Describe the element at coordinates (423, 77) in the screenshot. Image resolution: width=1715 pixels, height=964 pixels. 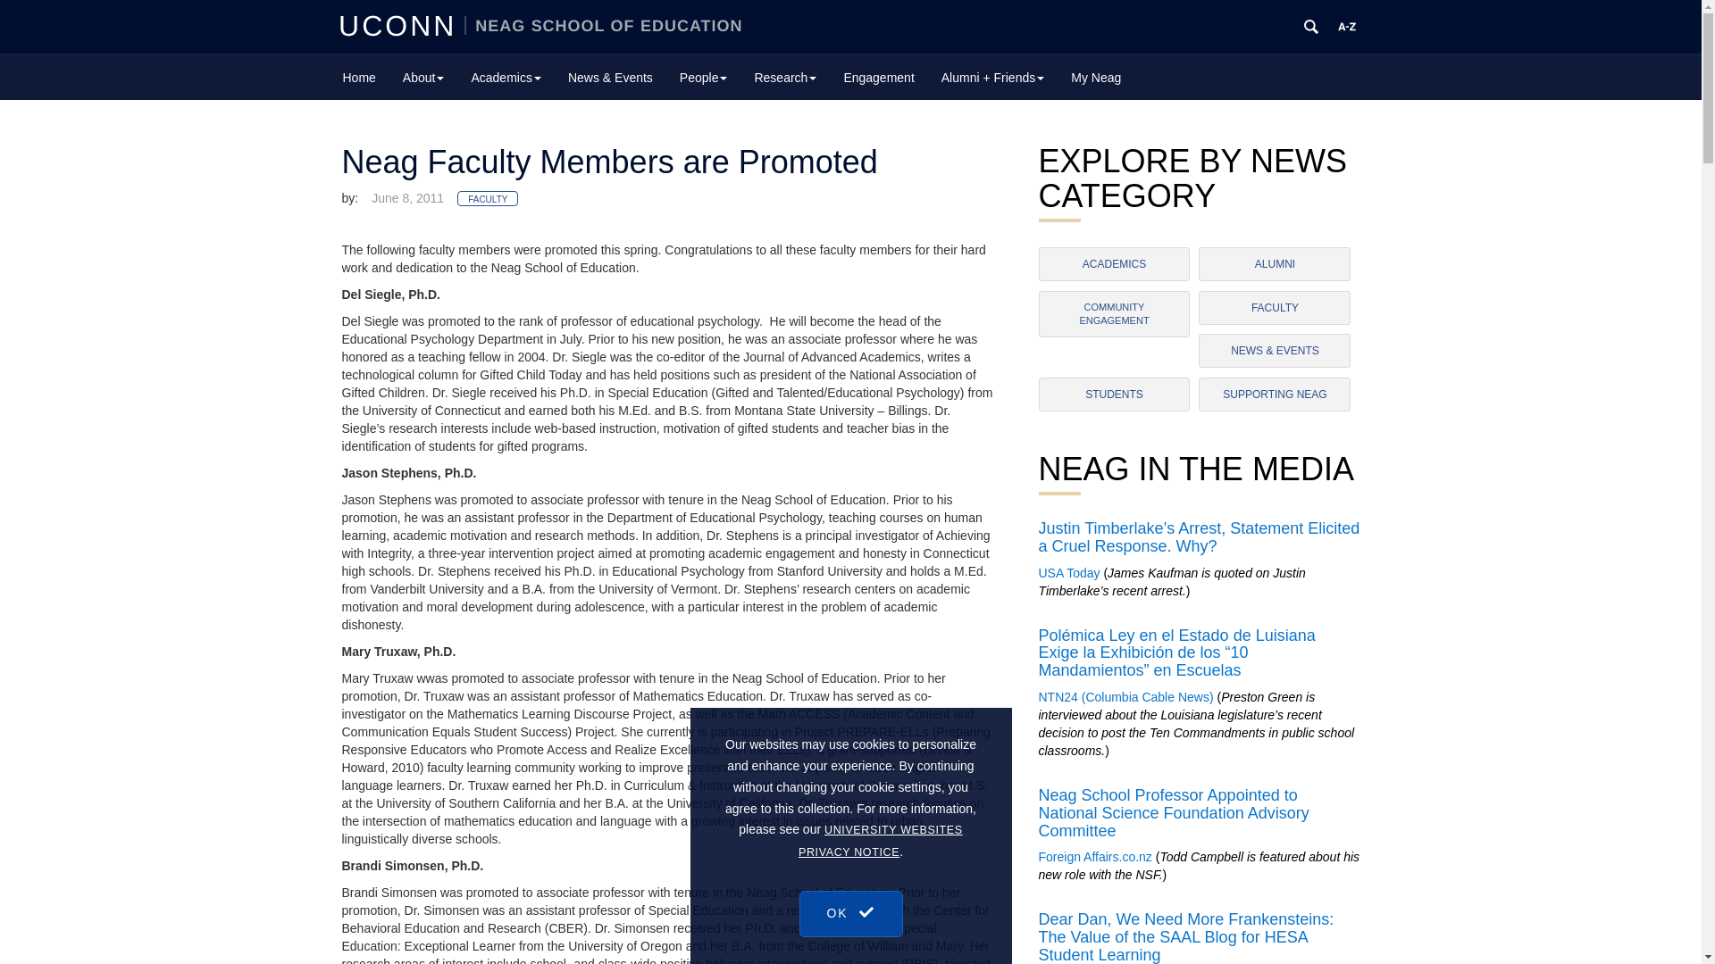
I see `About` at that location.